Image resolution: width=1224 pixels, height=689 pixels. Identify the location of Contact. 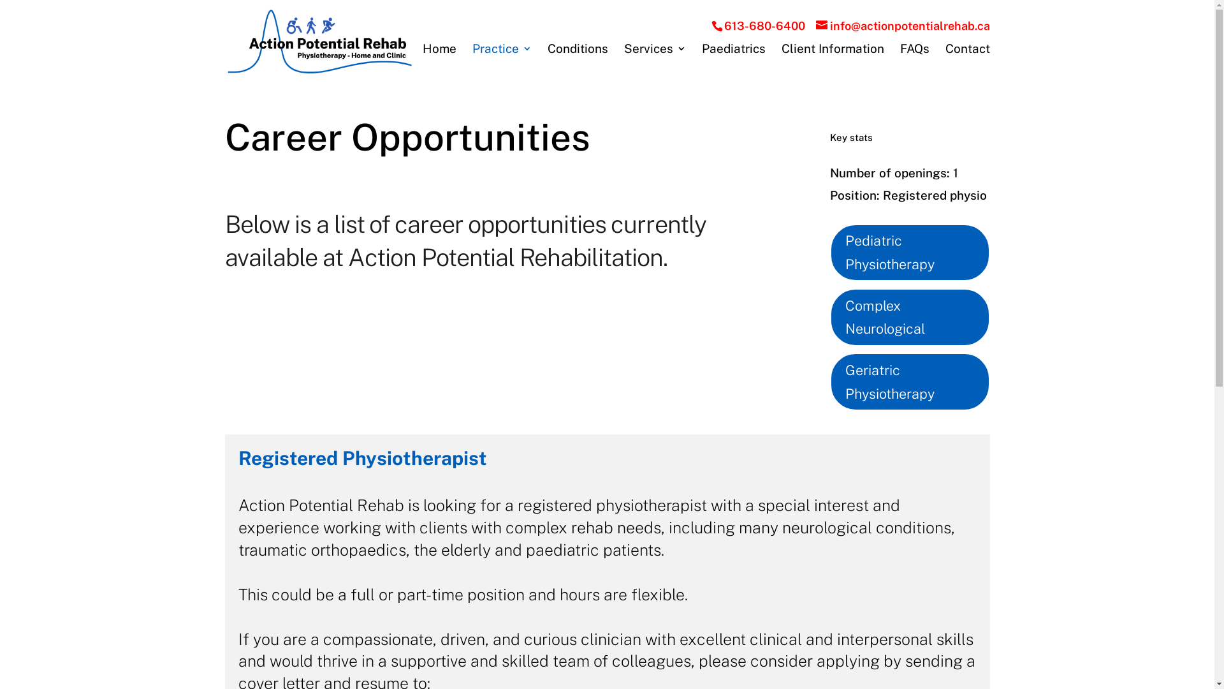
(967, 51).